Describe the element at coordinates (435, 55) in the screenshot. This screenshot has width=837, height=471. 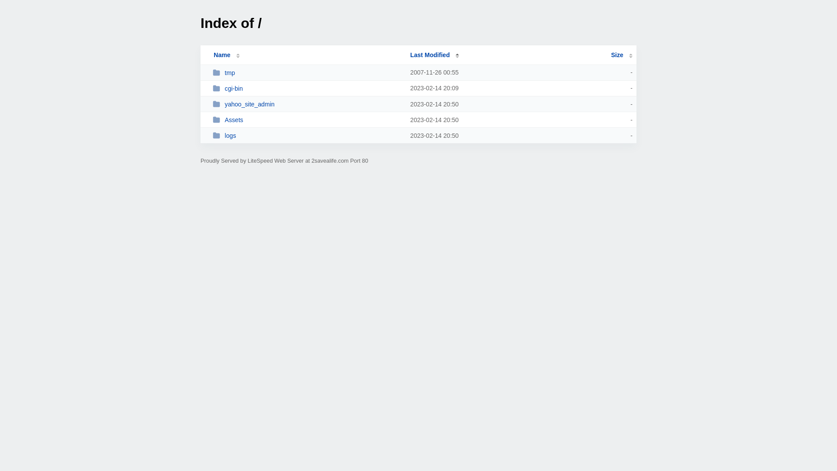
I see `Last Modified` at that location.